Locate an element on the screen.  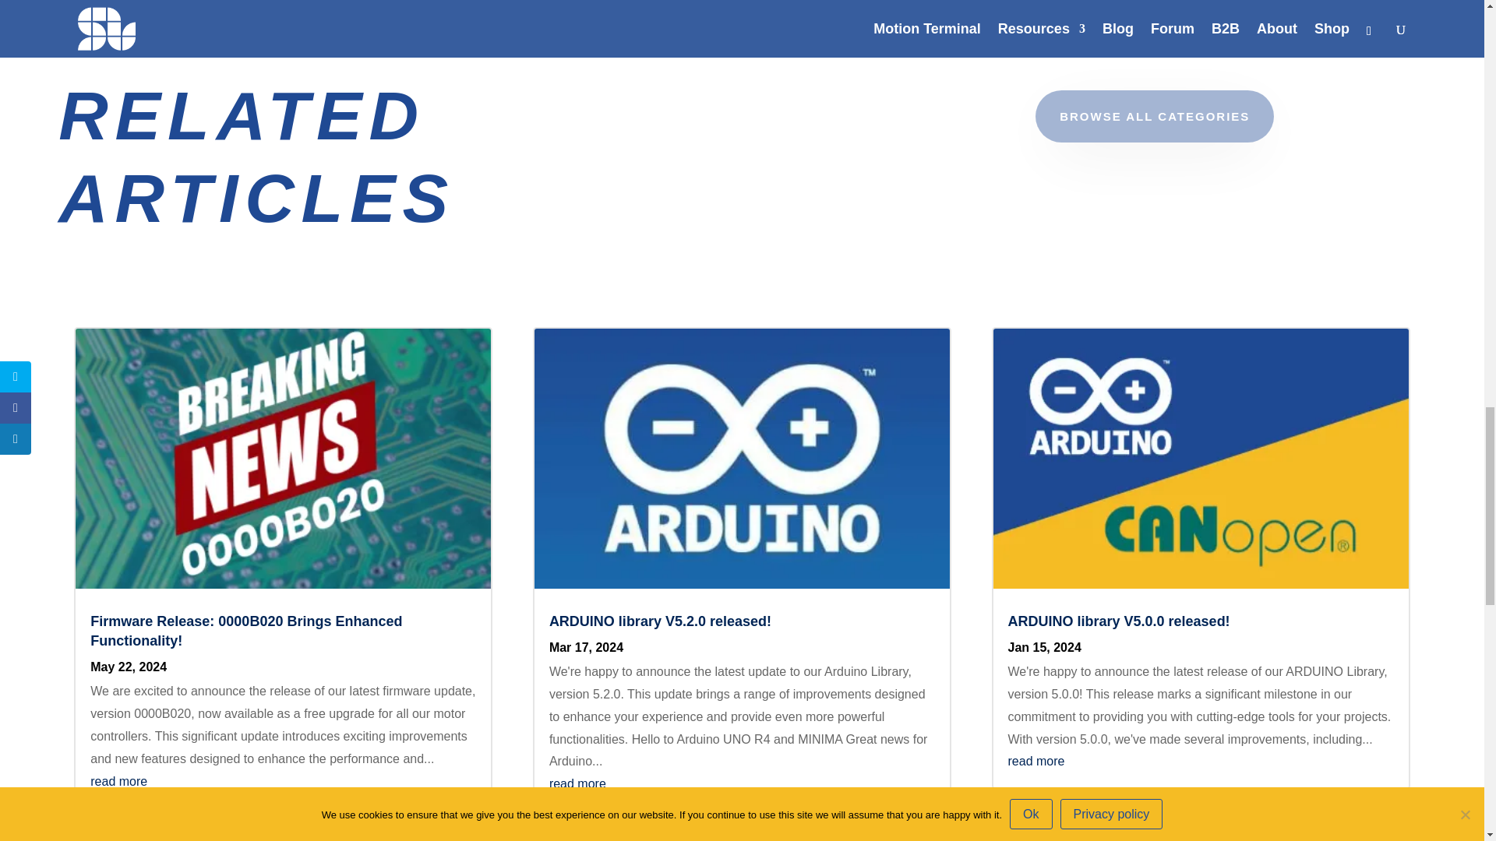
BROWSE ALL CATEGORIES is located at coordinates (1155, 115).